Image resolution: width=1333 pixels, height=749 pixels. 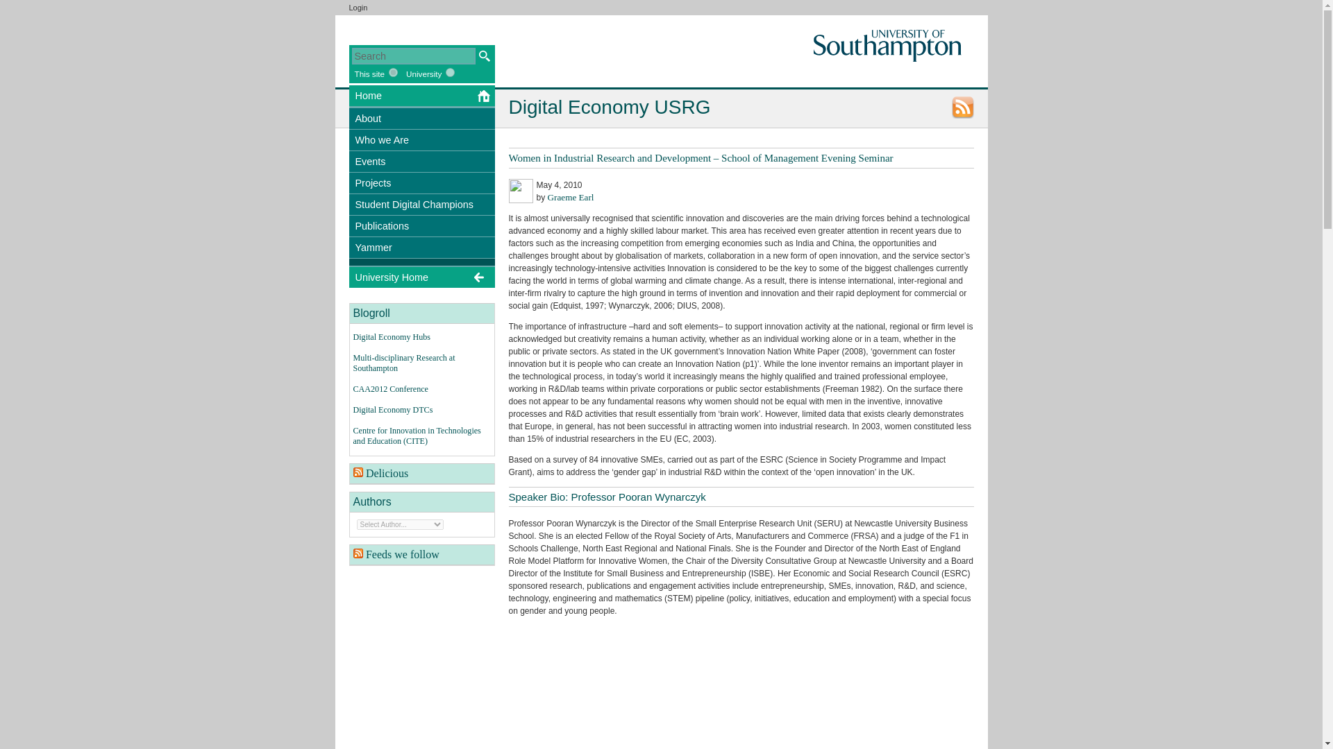 I want to click on Student Digital Champions, so click(x=421, y=204).